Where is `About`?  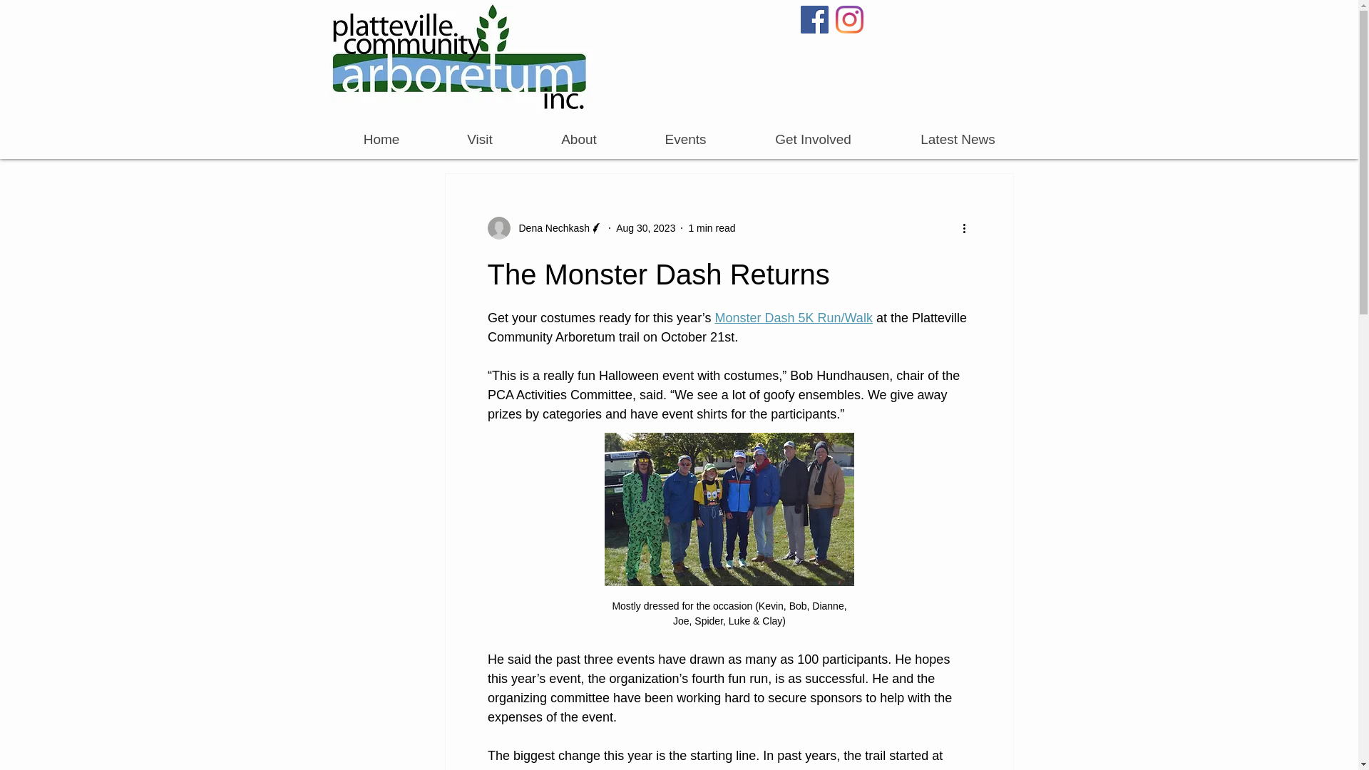 About is located at coordinates (578, 139).